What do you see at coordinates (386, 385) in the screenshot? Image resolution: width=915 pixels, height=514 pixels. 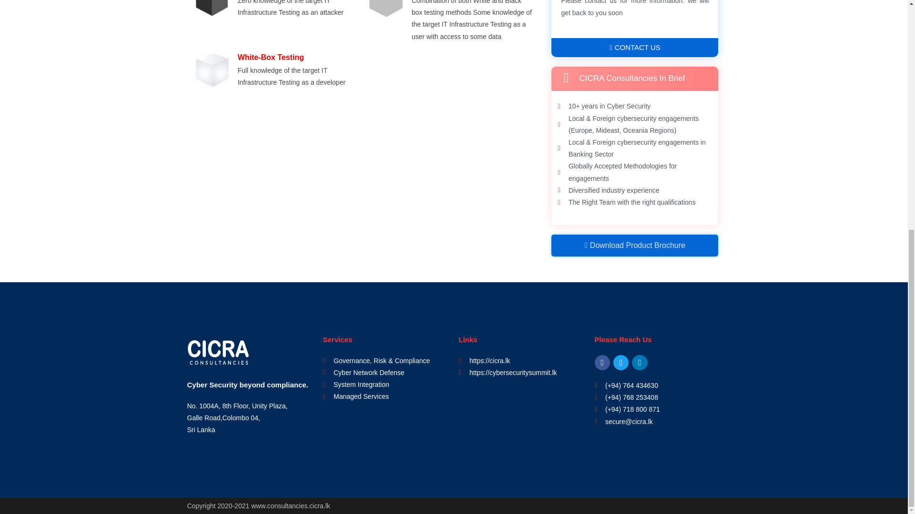 I see `System Integration` at bounding box center [386, 385].